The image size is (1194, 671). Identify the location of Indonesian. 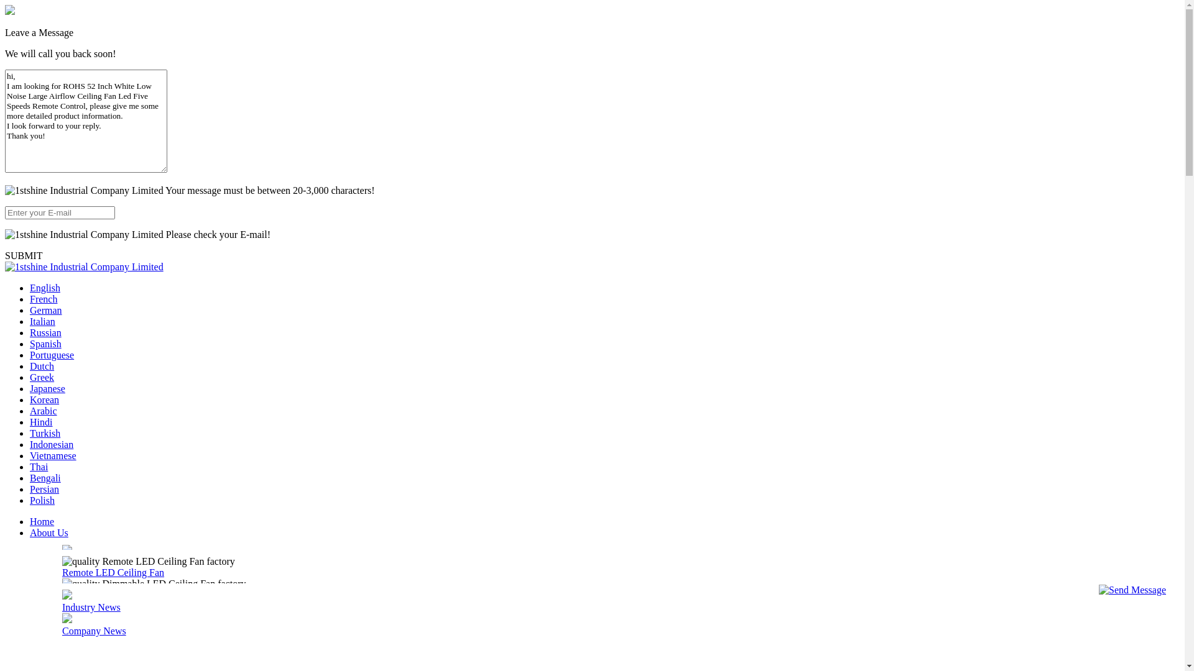
(52, 188).